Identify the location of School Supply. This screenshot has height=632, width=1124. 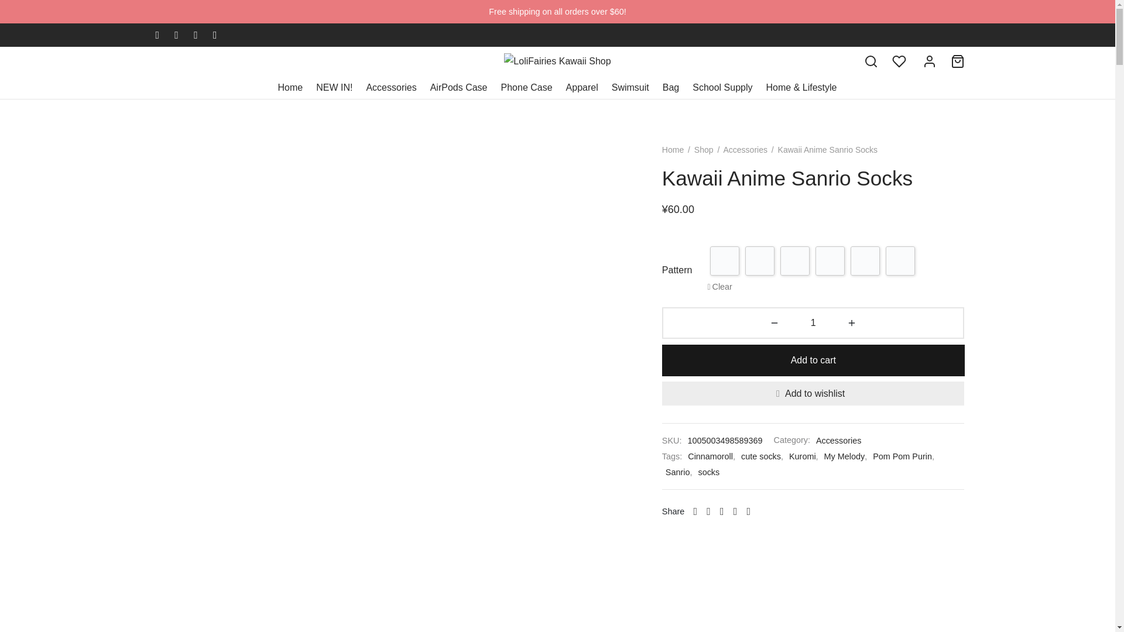
(722, 88).